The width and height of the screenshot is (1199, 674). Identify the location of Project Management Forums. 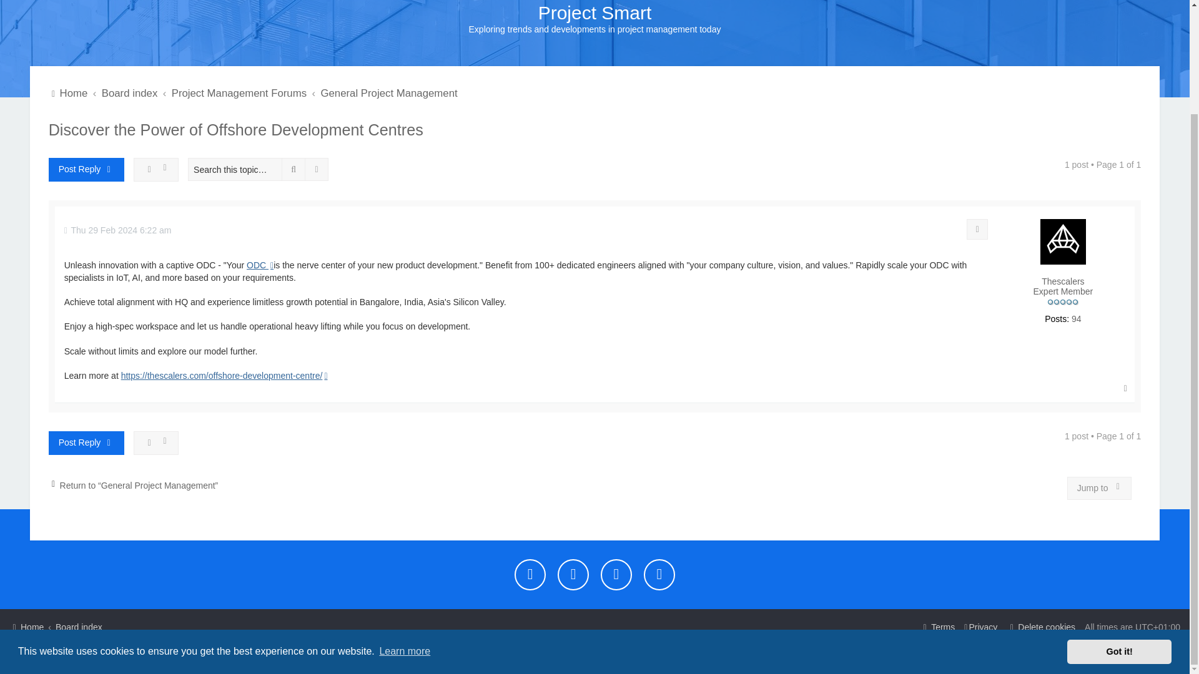
(239, 94).